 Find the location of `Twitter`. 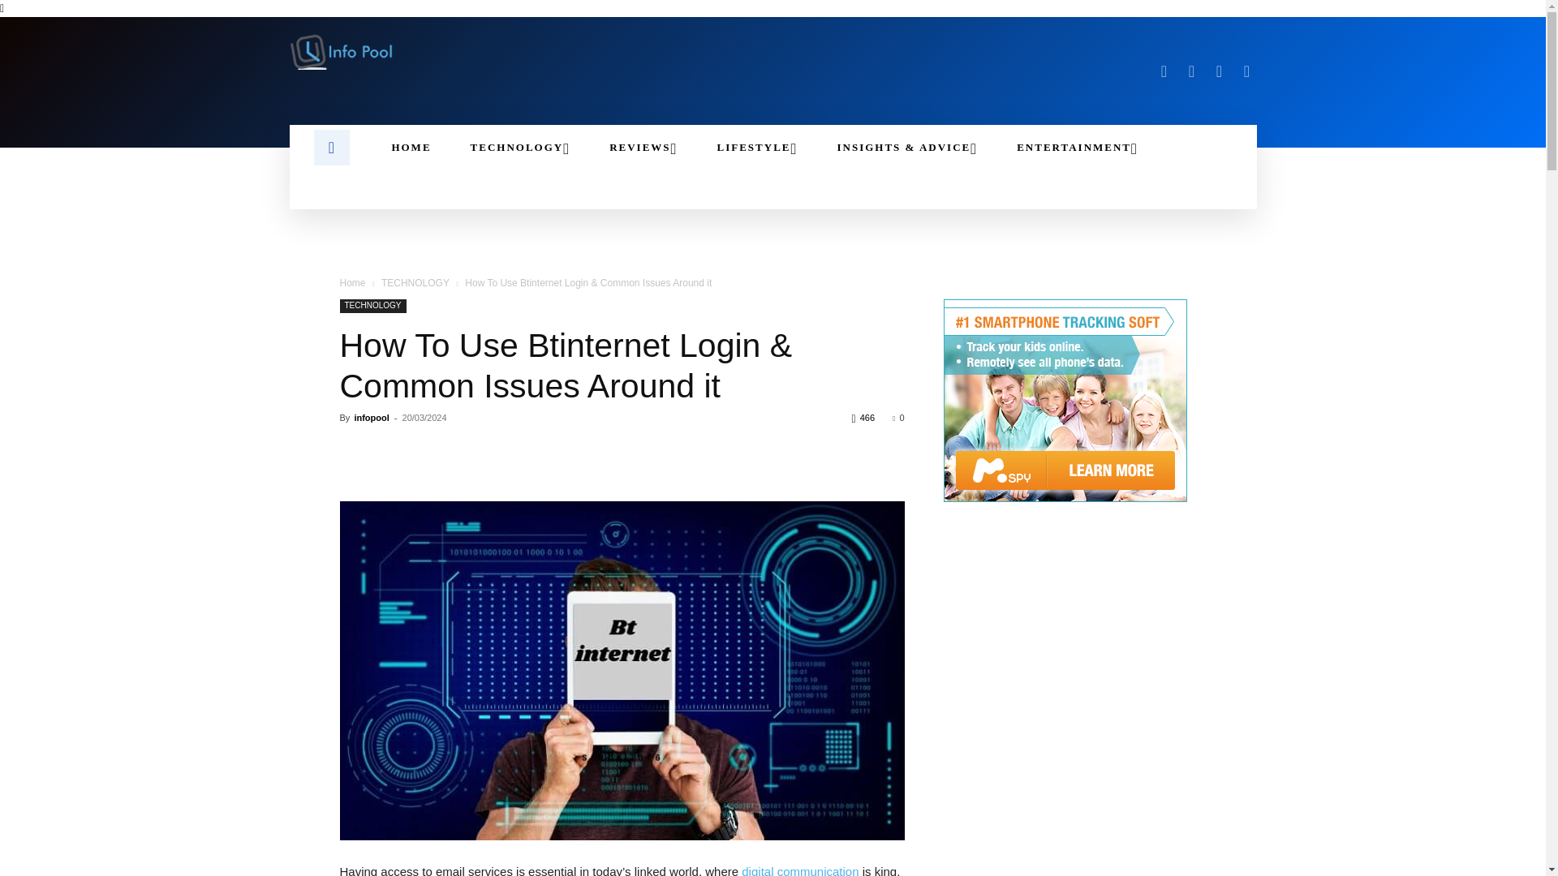

Twitter is located at coordinates (1219, 71).